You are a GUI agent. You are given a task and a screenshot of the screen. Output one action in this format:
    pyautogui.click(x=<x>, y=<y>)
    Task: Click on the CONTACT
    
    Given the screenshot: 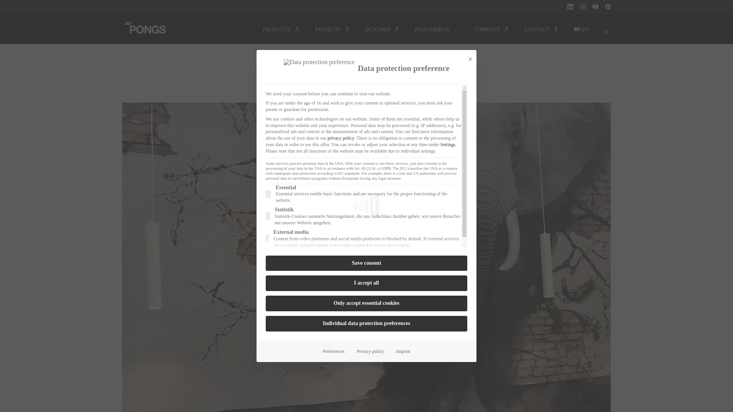 What is the action you would take?
    pyautogui.click(x=541, y=29)
    